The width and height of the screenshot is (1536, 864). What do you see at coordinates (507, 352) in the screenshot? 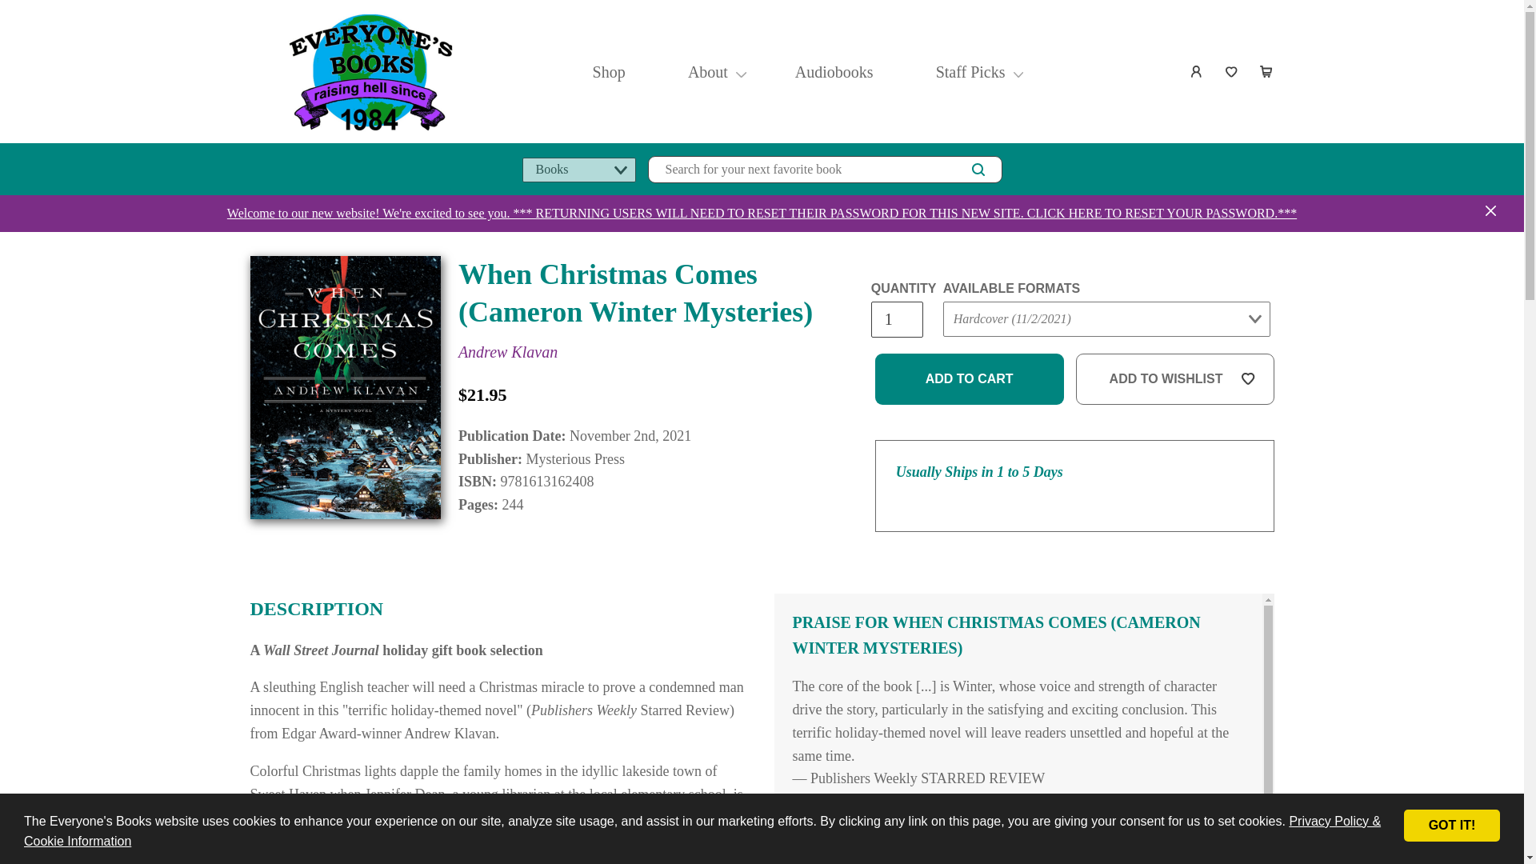
I see `Andrew Klavan` at bounding box center [507, 352].